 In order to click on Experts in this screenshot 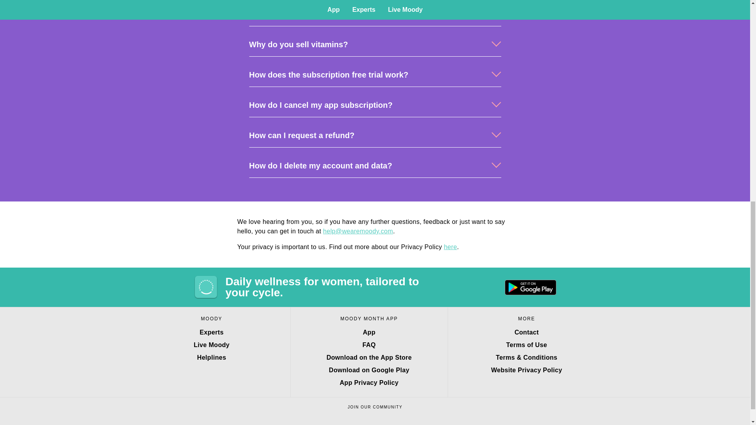, I will do `click(211, 332)`.